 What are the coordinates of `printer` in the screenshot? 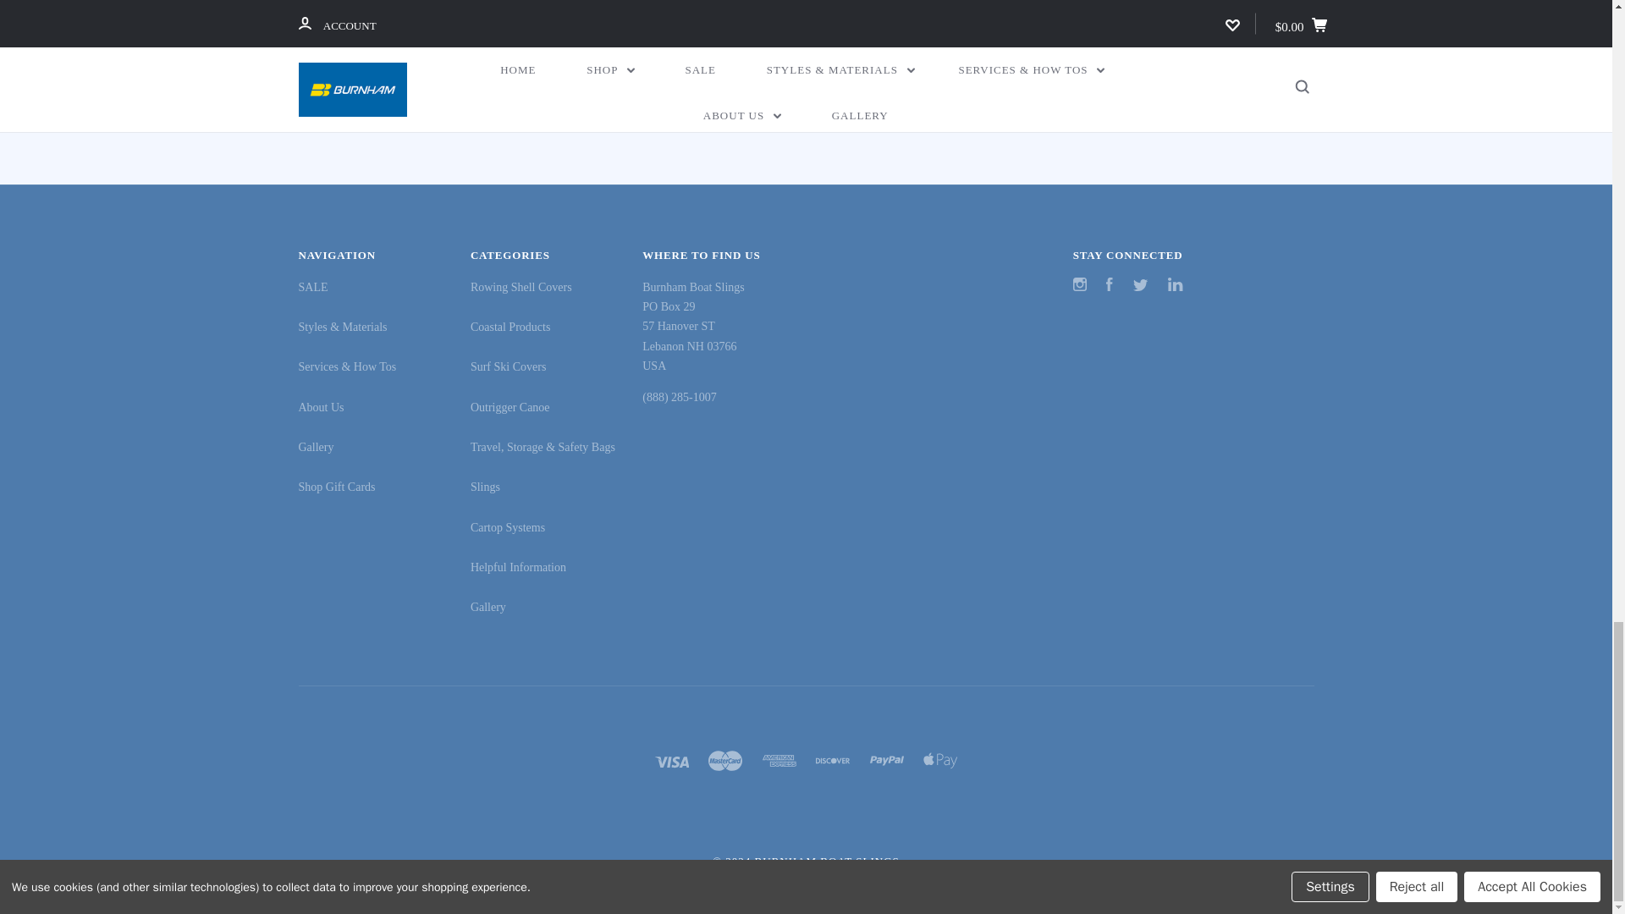 It's located at (797, 42).